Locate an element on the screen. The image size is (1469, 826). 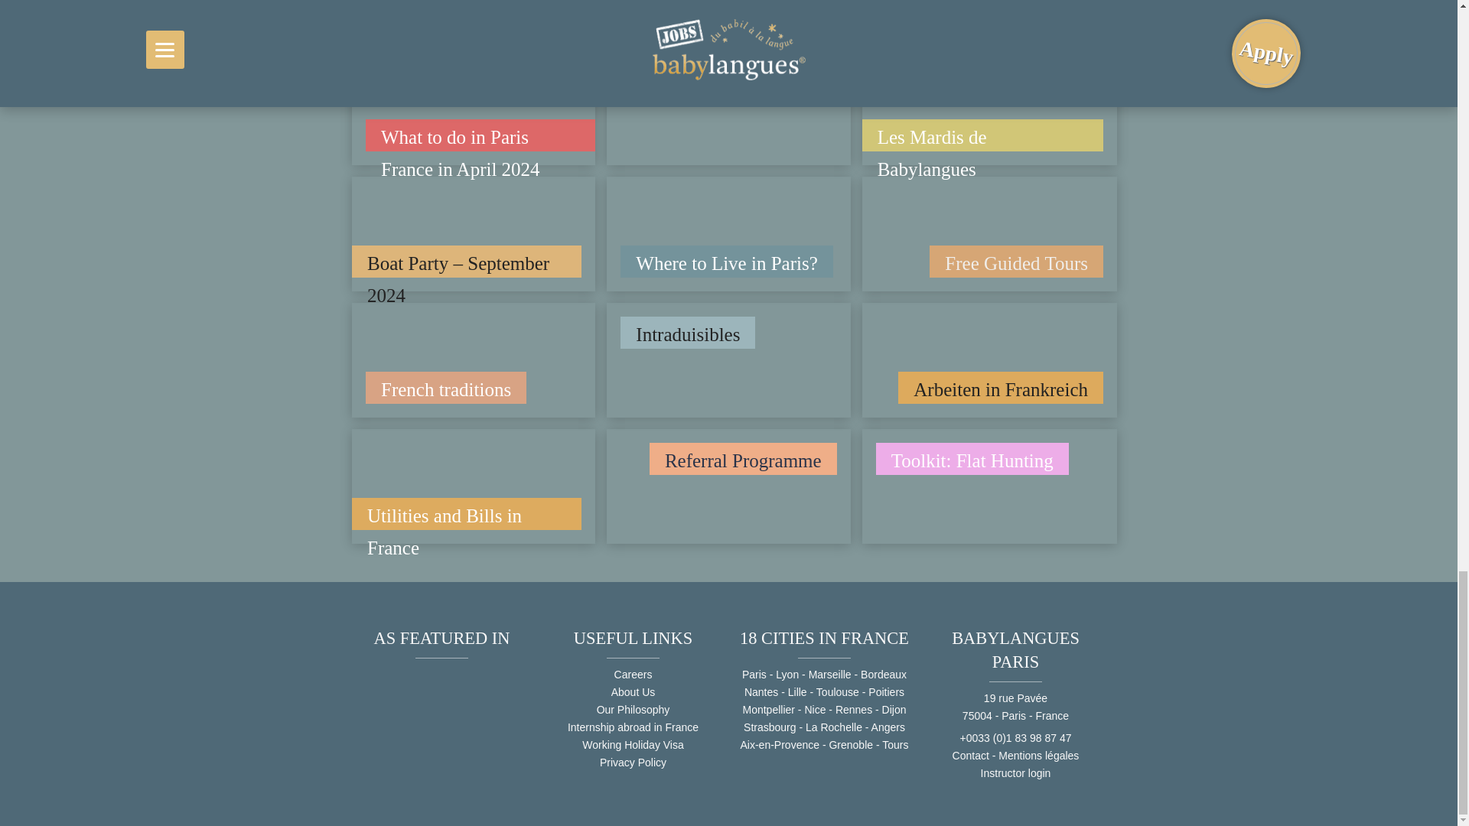
Babylangues in the media: videos and articles... is located at coordinates (376, 732).